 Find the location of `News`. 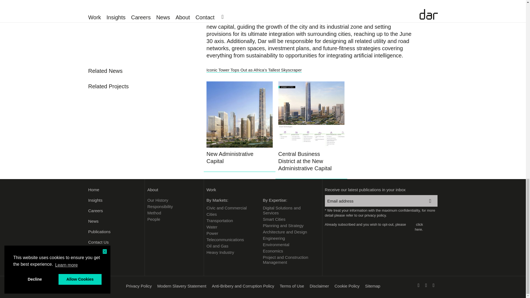

News is located at coordinates (115, 221).